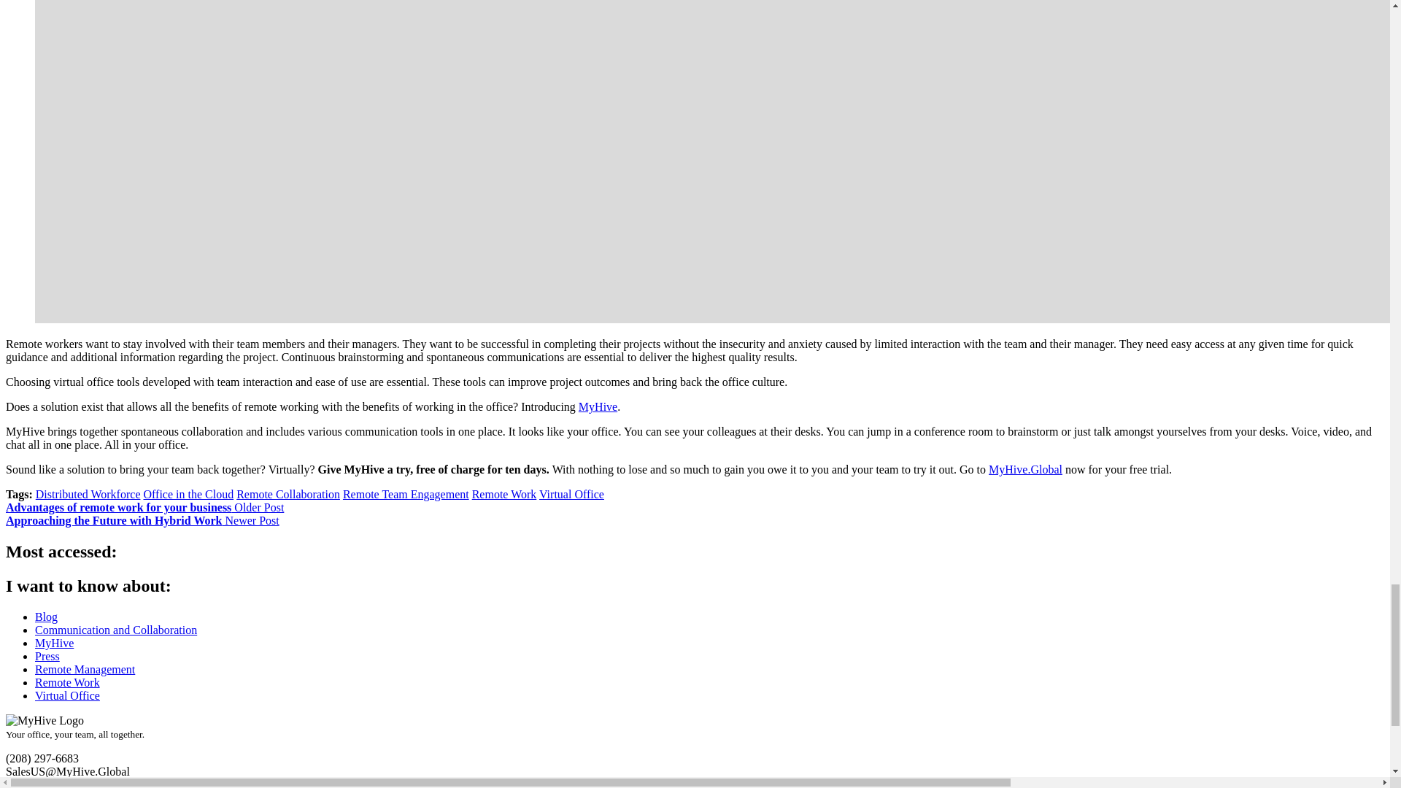 The image size is (1401, 788). What do you see at coordinates (144, 507) in the screenshot?
I see `Advantages of remote work for your business Older Post` at bounding box center [144, 507].